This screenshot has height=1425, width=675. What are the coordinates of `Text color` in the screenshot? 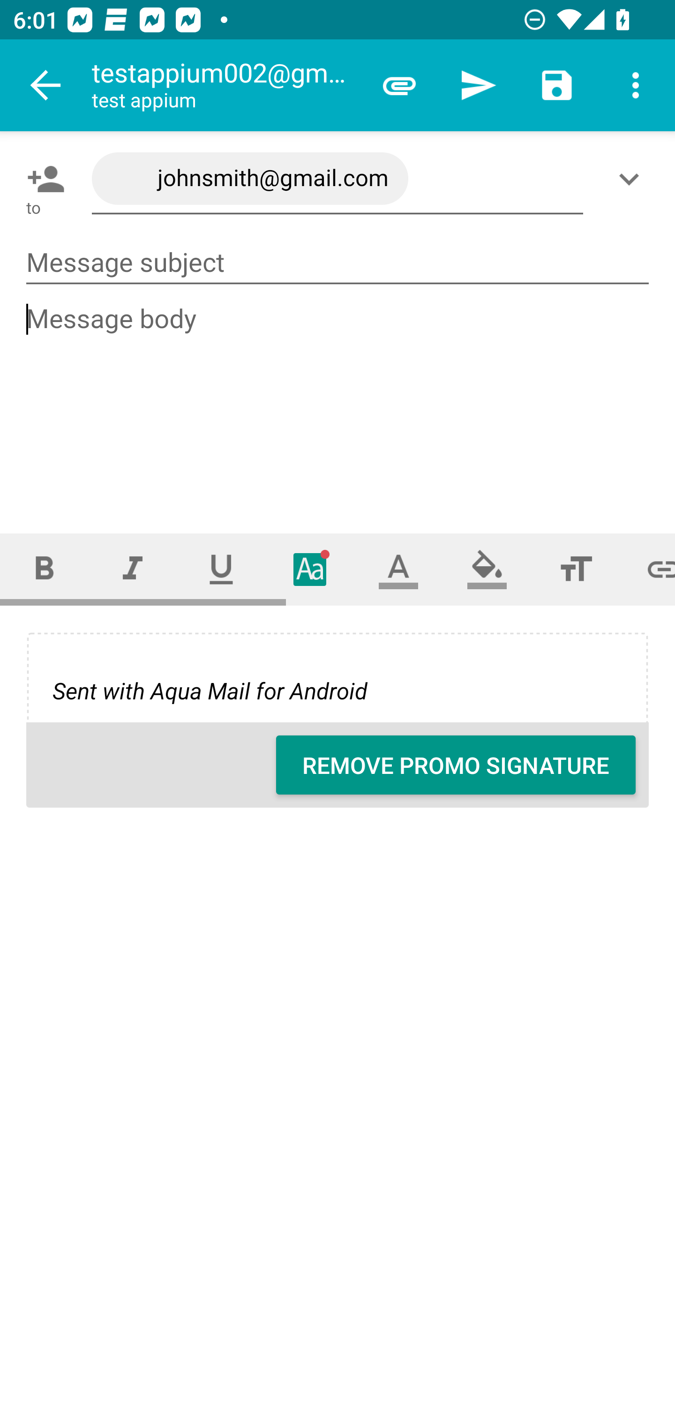 It's located at (398, 569).